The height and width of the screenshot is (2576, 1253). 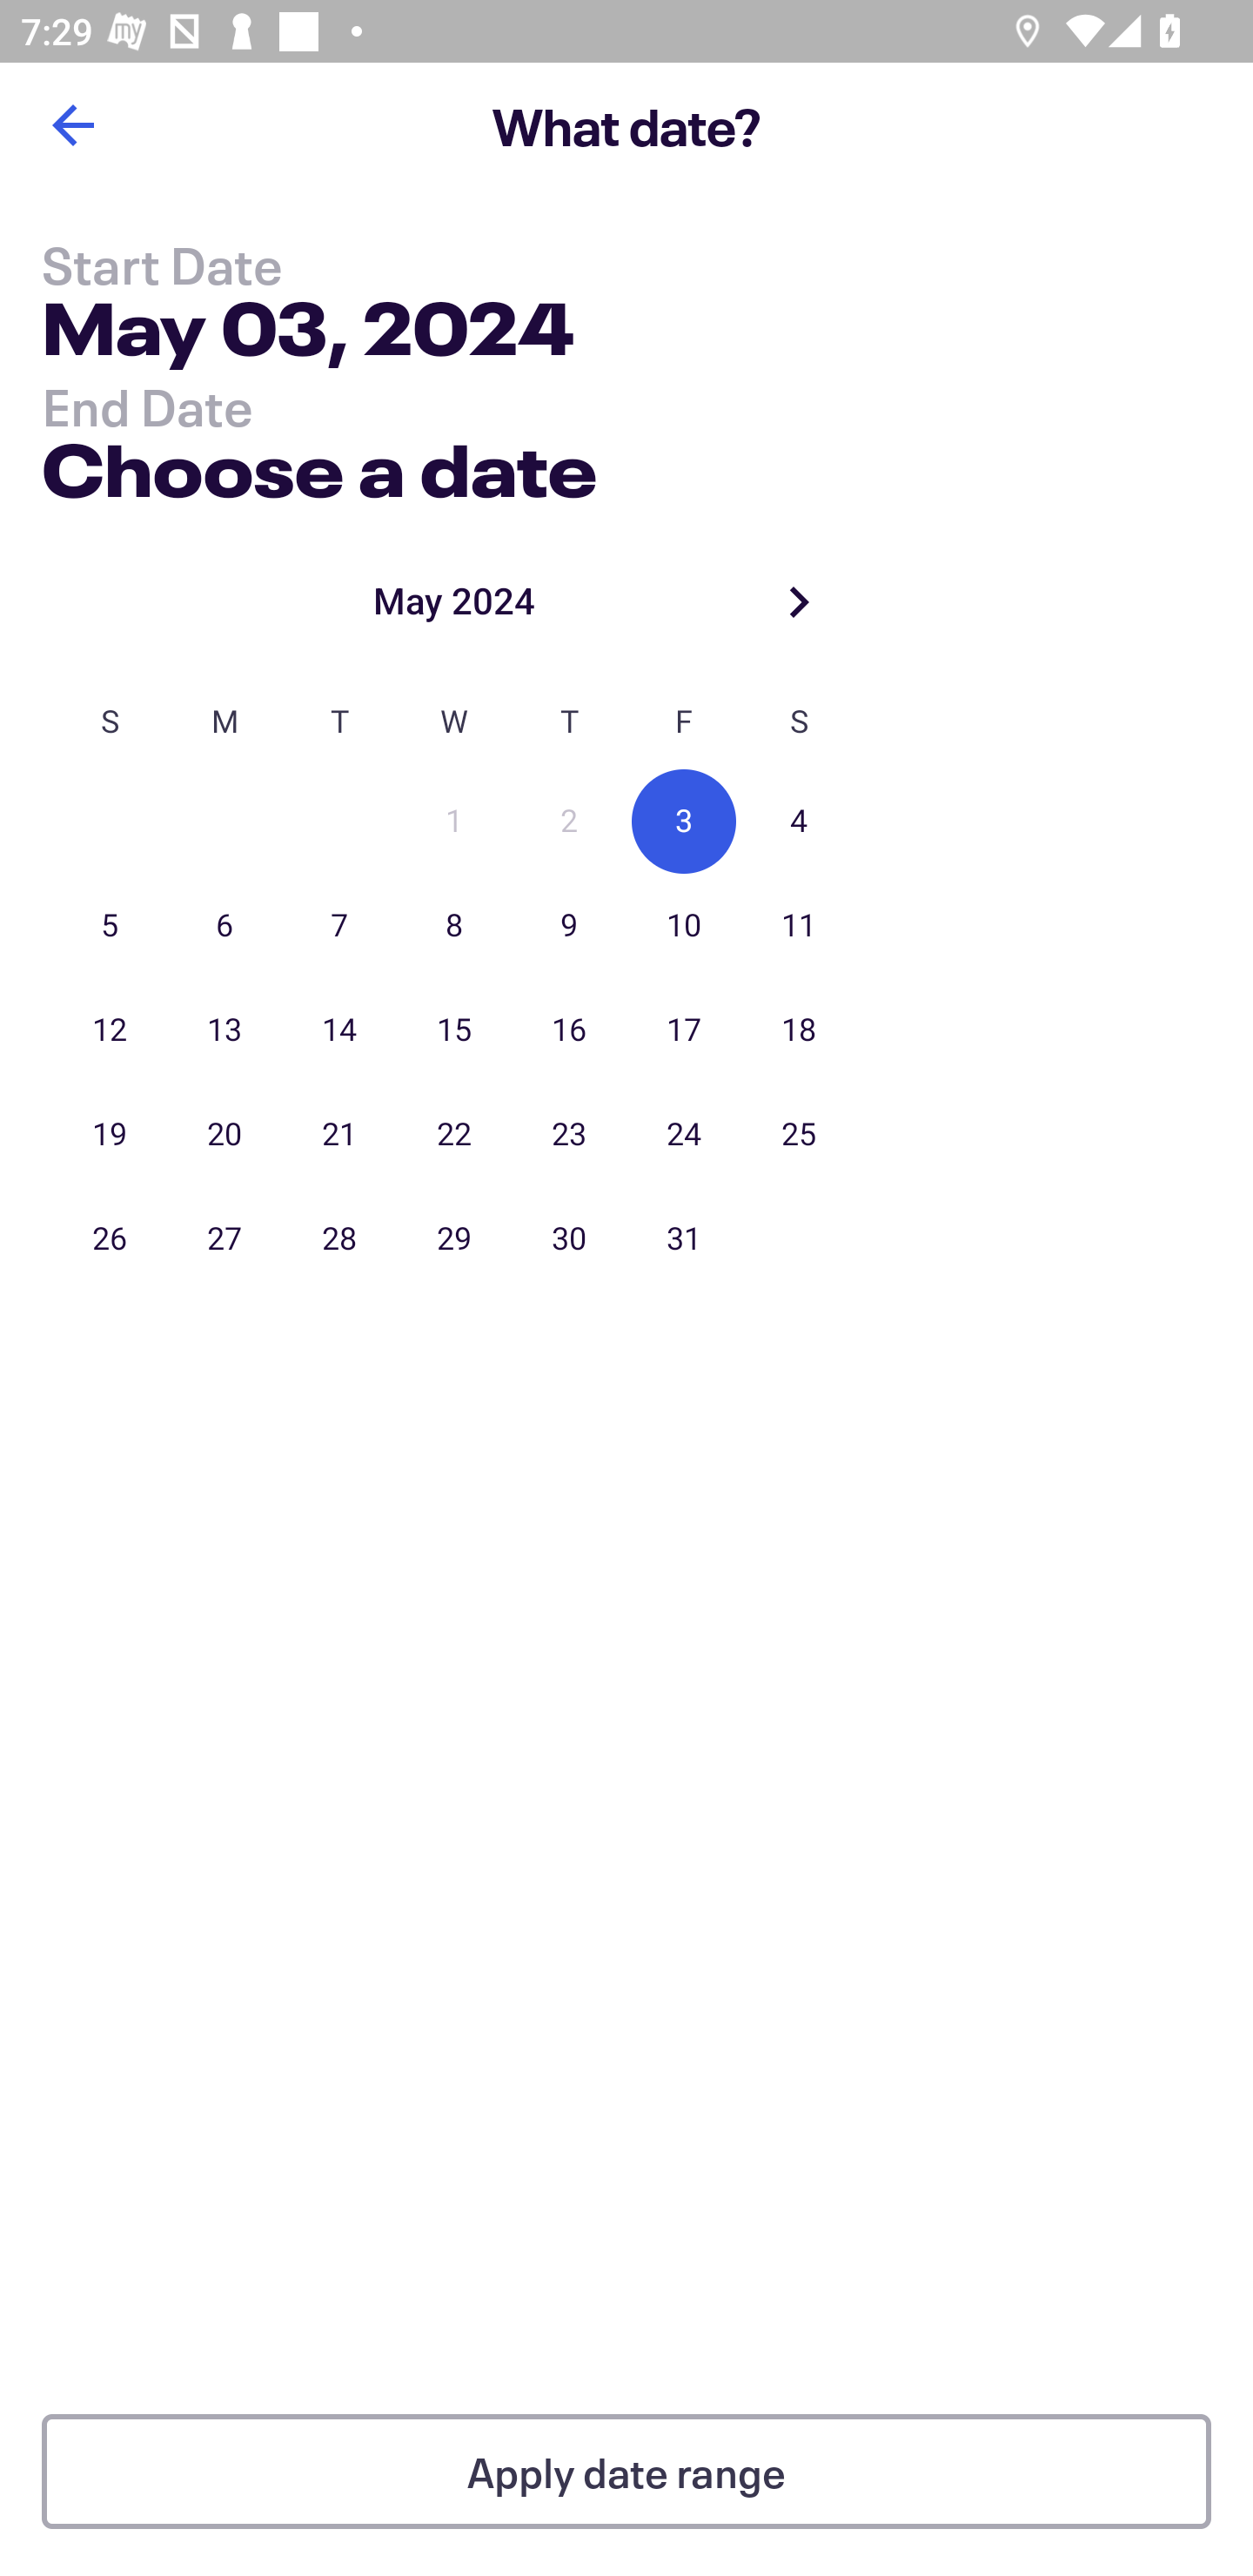 What do you see at coordinates (684, 1238) in the screenshot?
I see `31 31 May 2024` at bounding box center [684, 1238].